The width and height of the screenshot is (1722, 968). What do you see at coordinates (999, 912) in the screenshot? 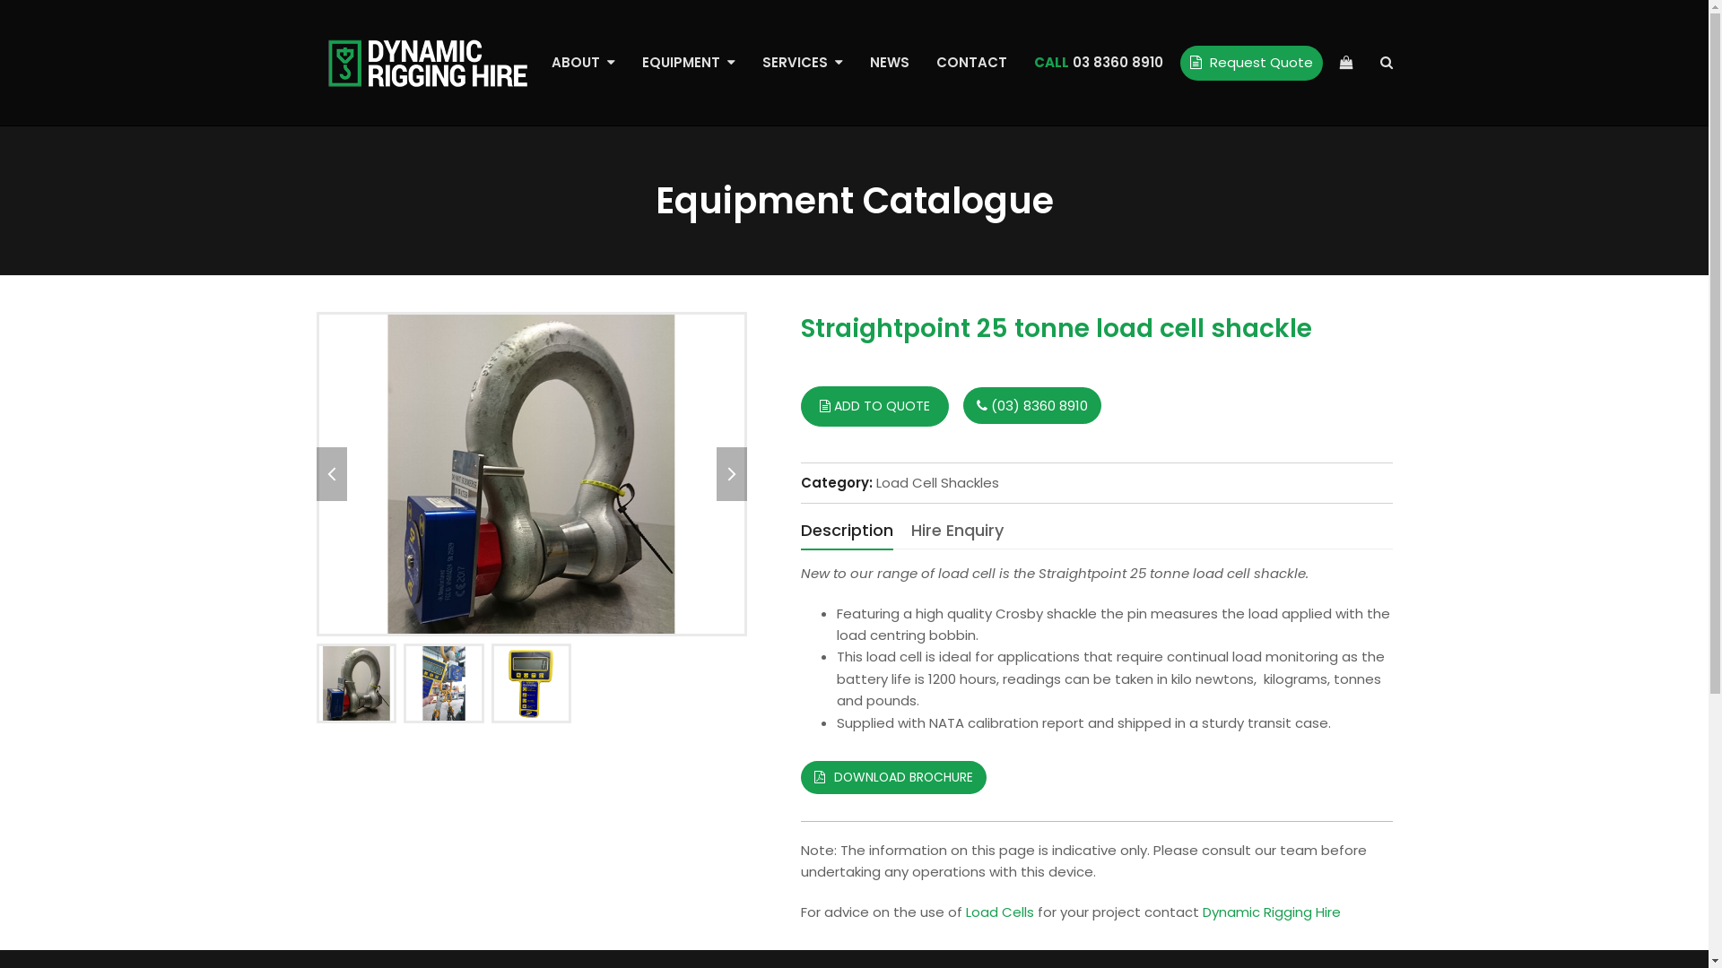
I see `Load Cells` at bounding box center [999, 912].